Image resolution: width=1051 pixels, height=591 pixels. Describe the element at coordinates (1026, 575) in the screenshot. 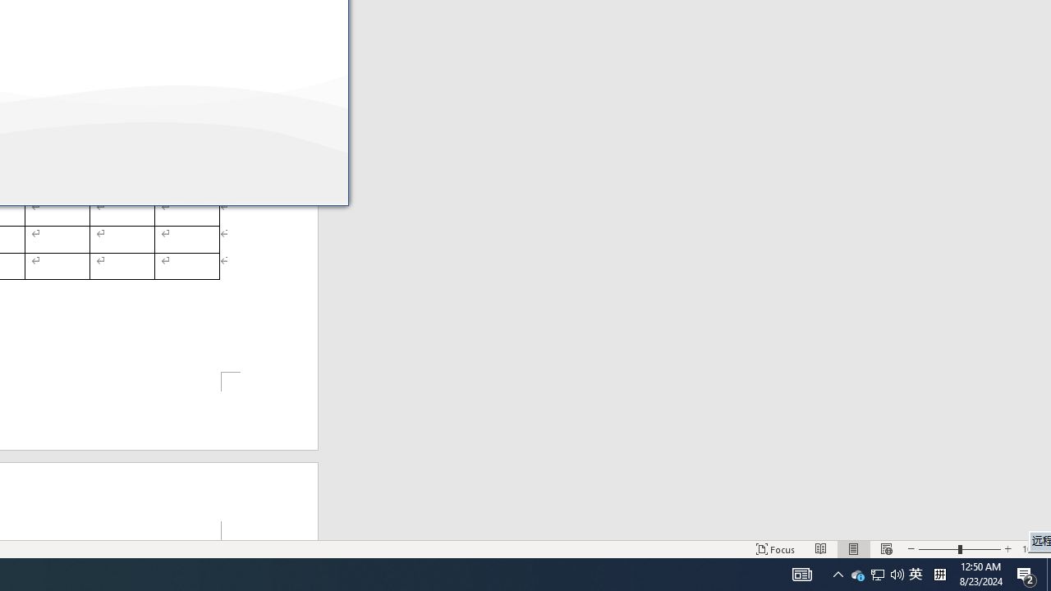

I see `Action Center, 2 new notifications` at that location.